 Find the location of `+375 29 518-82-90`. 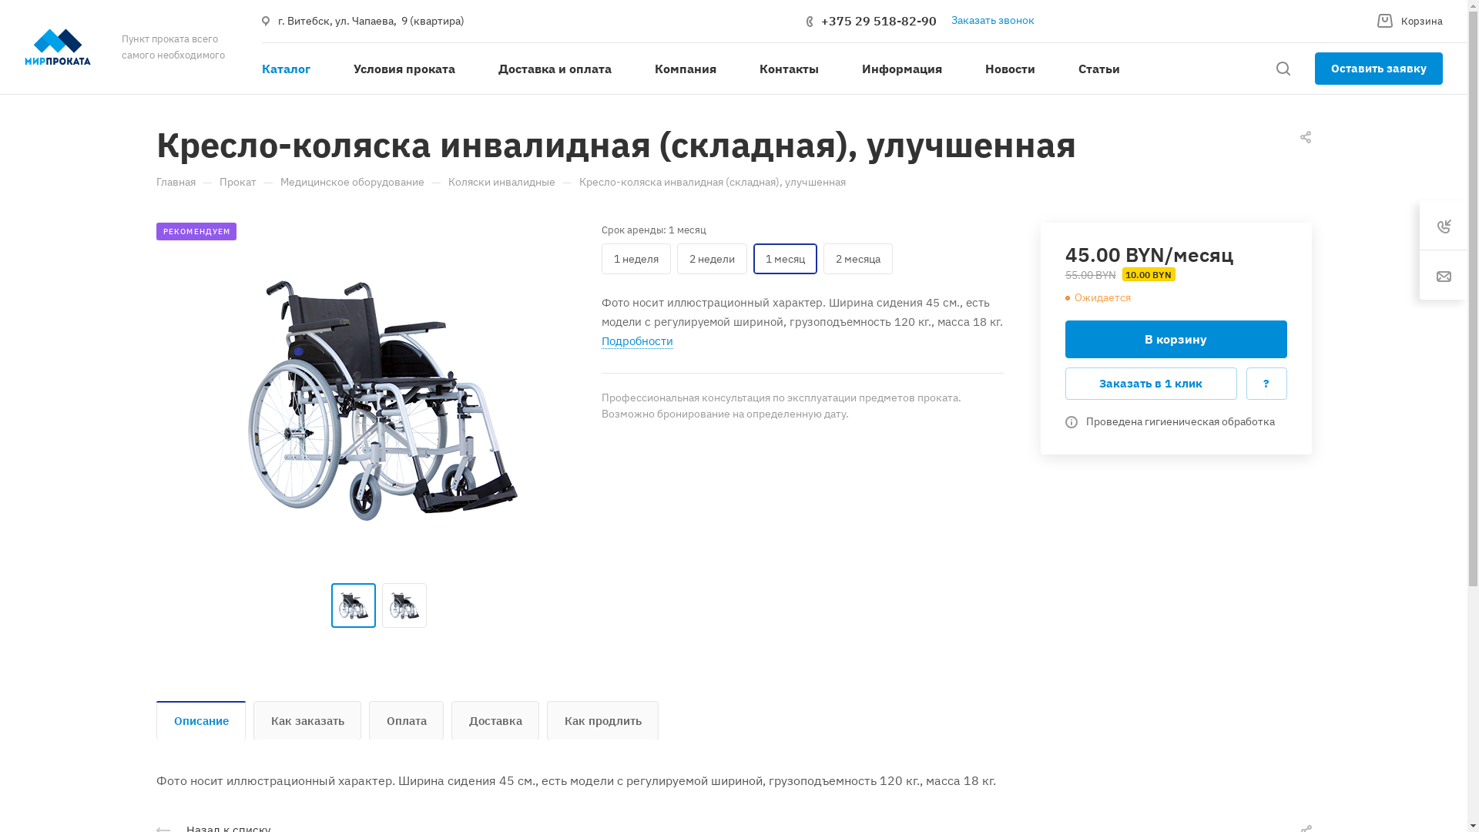

+375 29 518-82-90 is located at coordinates (879, 22).